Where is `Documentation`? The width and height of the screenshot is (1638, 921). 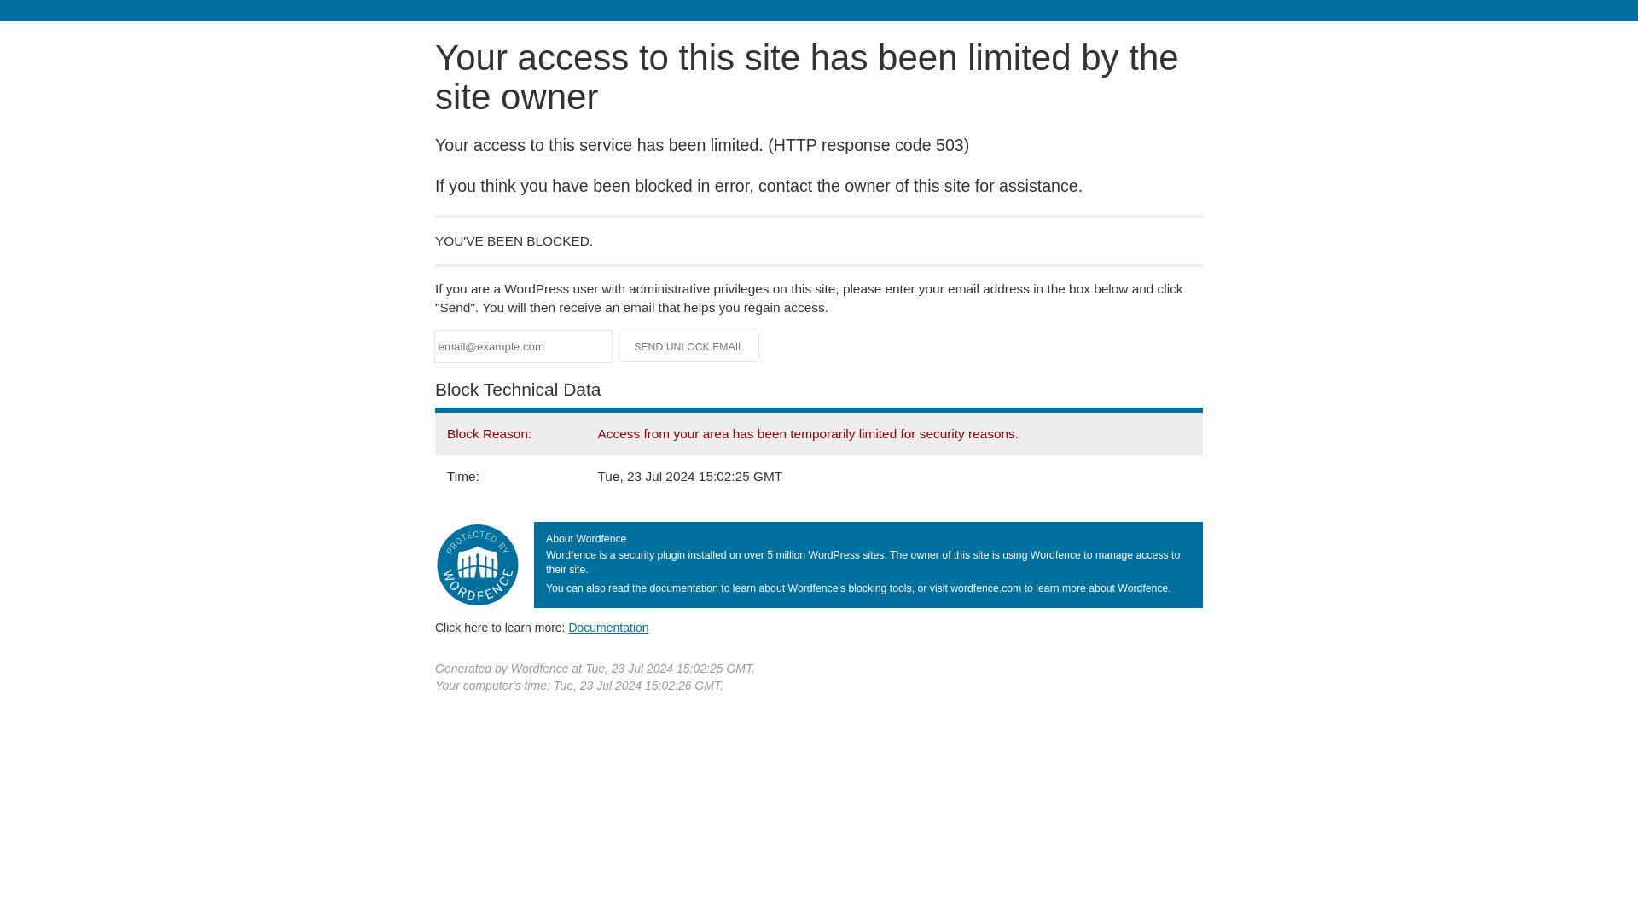
Documentation is located at coordinates (608, 628).